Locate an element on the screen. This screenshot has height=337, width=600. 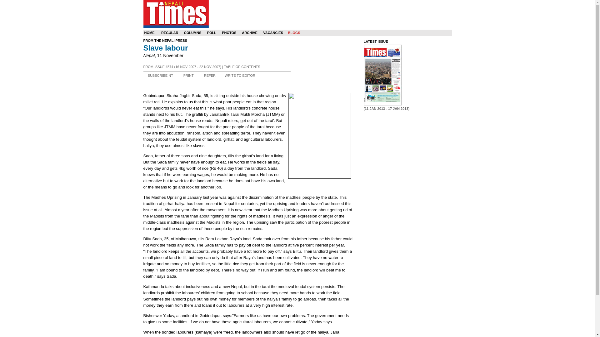
Nepali Times is located at coordinates (176, 14).